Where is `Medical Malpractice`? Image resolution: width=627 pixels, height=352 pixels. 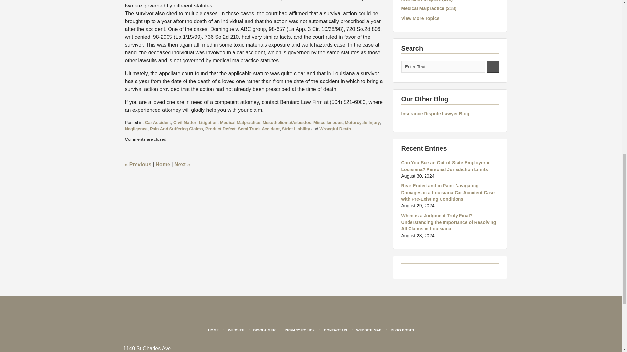
Medical Malpractice is located at coordinates (240, 123).